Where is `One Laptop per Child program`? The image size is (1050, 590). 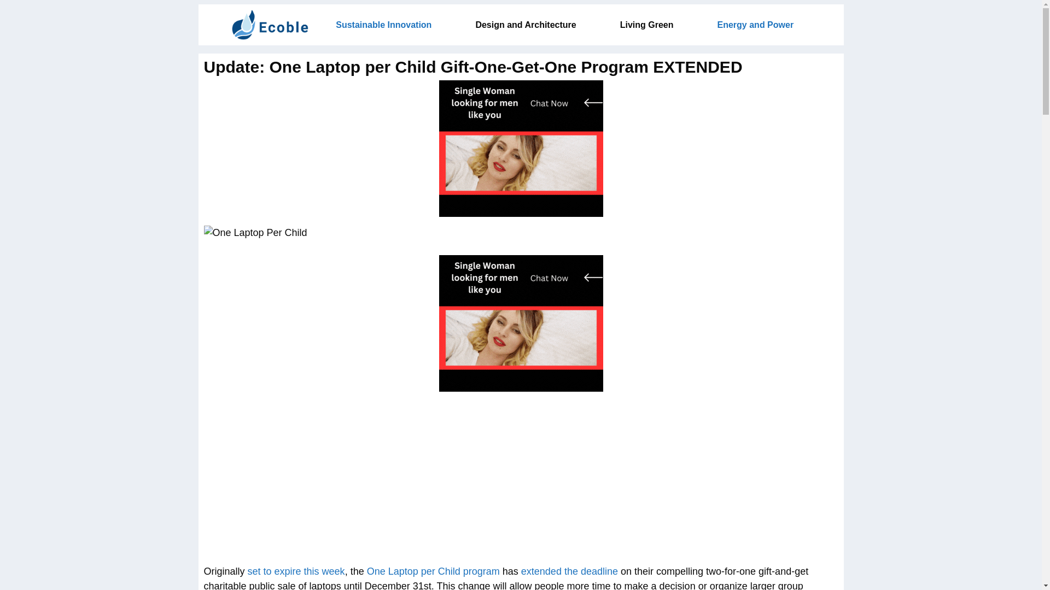 One Laptop per Child program is located at coordinates (433, 571).